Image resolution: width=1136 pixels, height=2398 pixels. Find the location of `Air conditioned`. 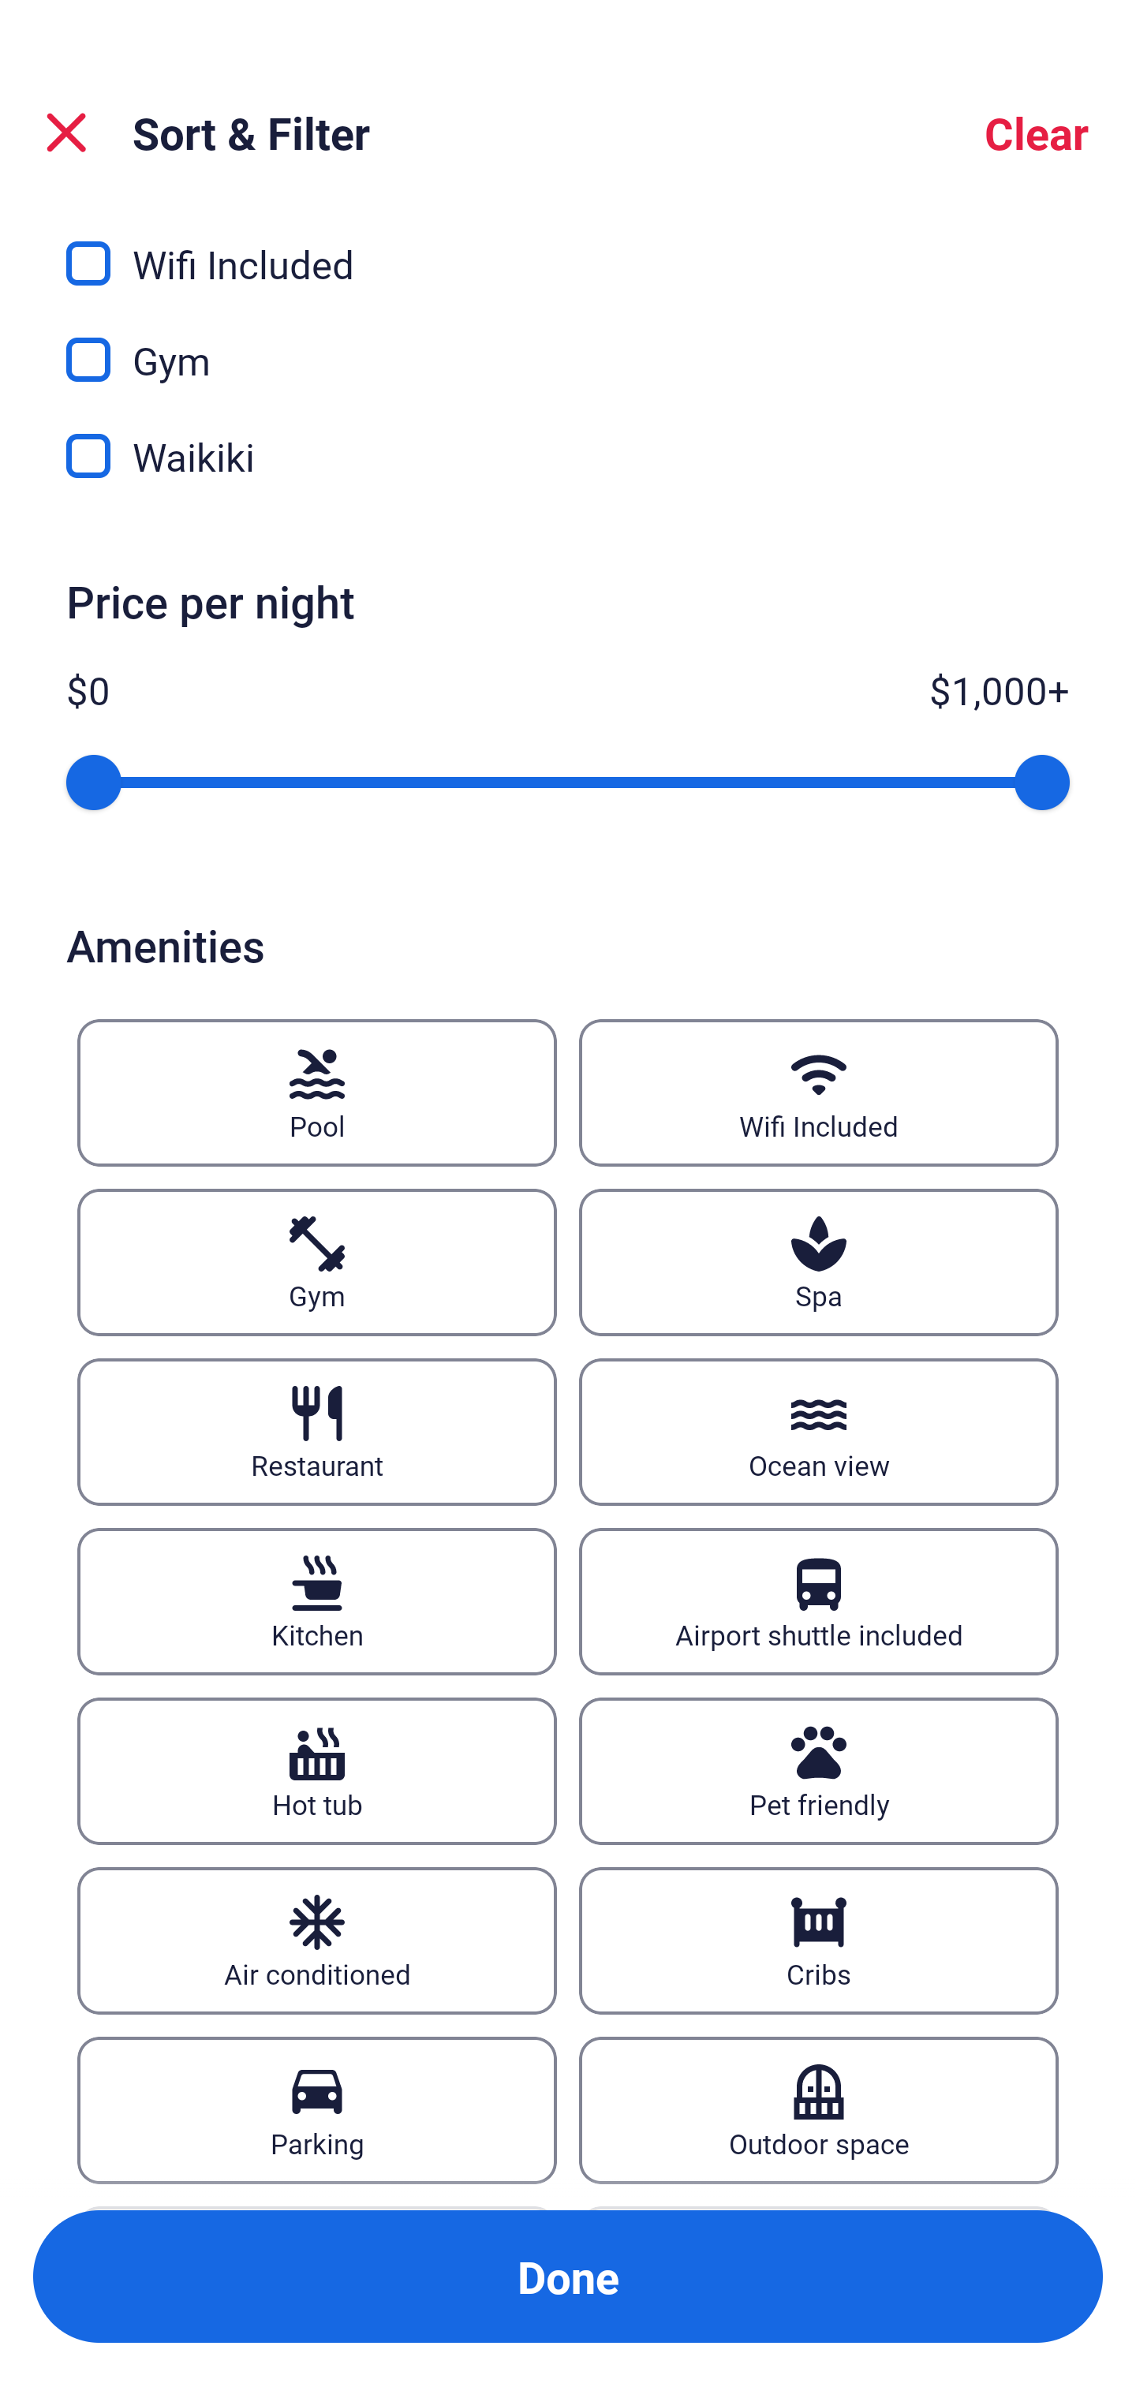

Air conditioned is located at coordinates (316, 1940).